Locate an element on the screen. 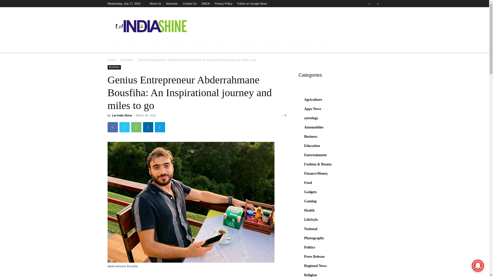  Facebook is located at coordinates (369, 4).